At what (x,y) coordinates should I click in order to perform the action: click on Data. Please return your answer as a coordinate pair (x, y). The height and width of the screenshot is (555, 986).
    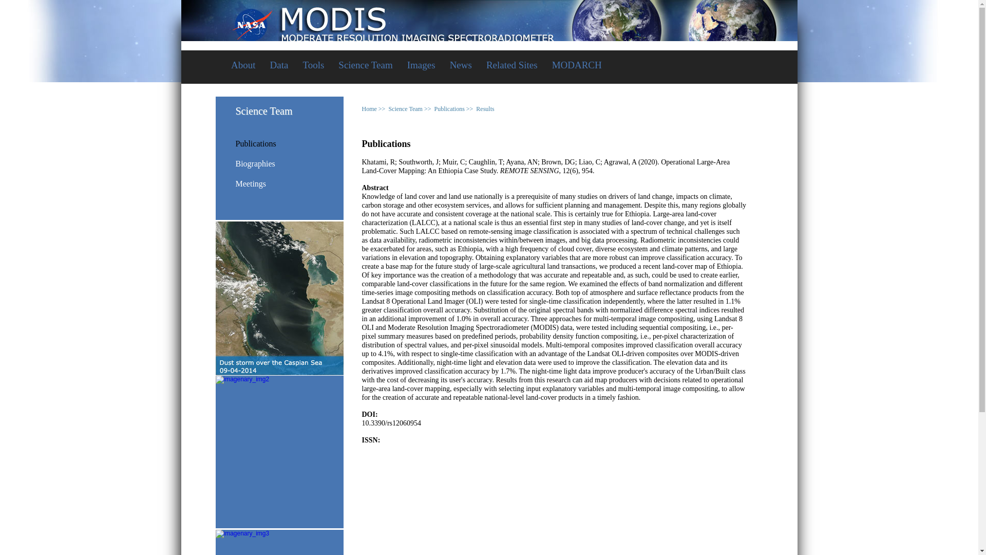
    Looking at the image, I should click on (279, 66).